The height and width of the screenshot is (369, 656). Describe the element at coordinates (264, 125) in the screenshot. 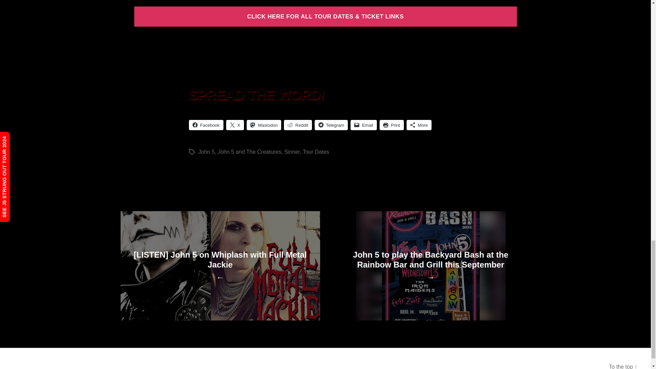

I see `Mastodon` at that location.